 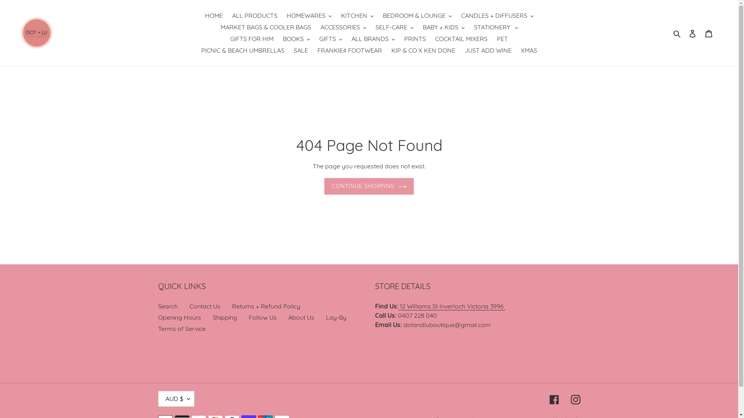 What do you see at coordinates (225, 317) in the screenshot?
I see `Shipping` at bounding box center [225, 317].